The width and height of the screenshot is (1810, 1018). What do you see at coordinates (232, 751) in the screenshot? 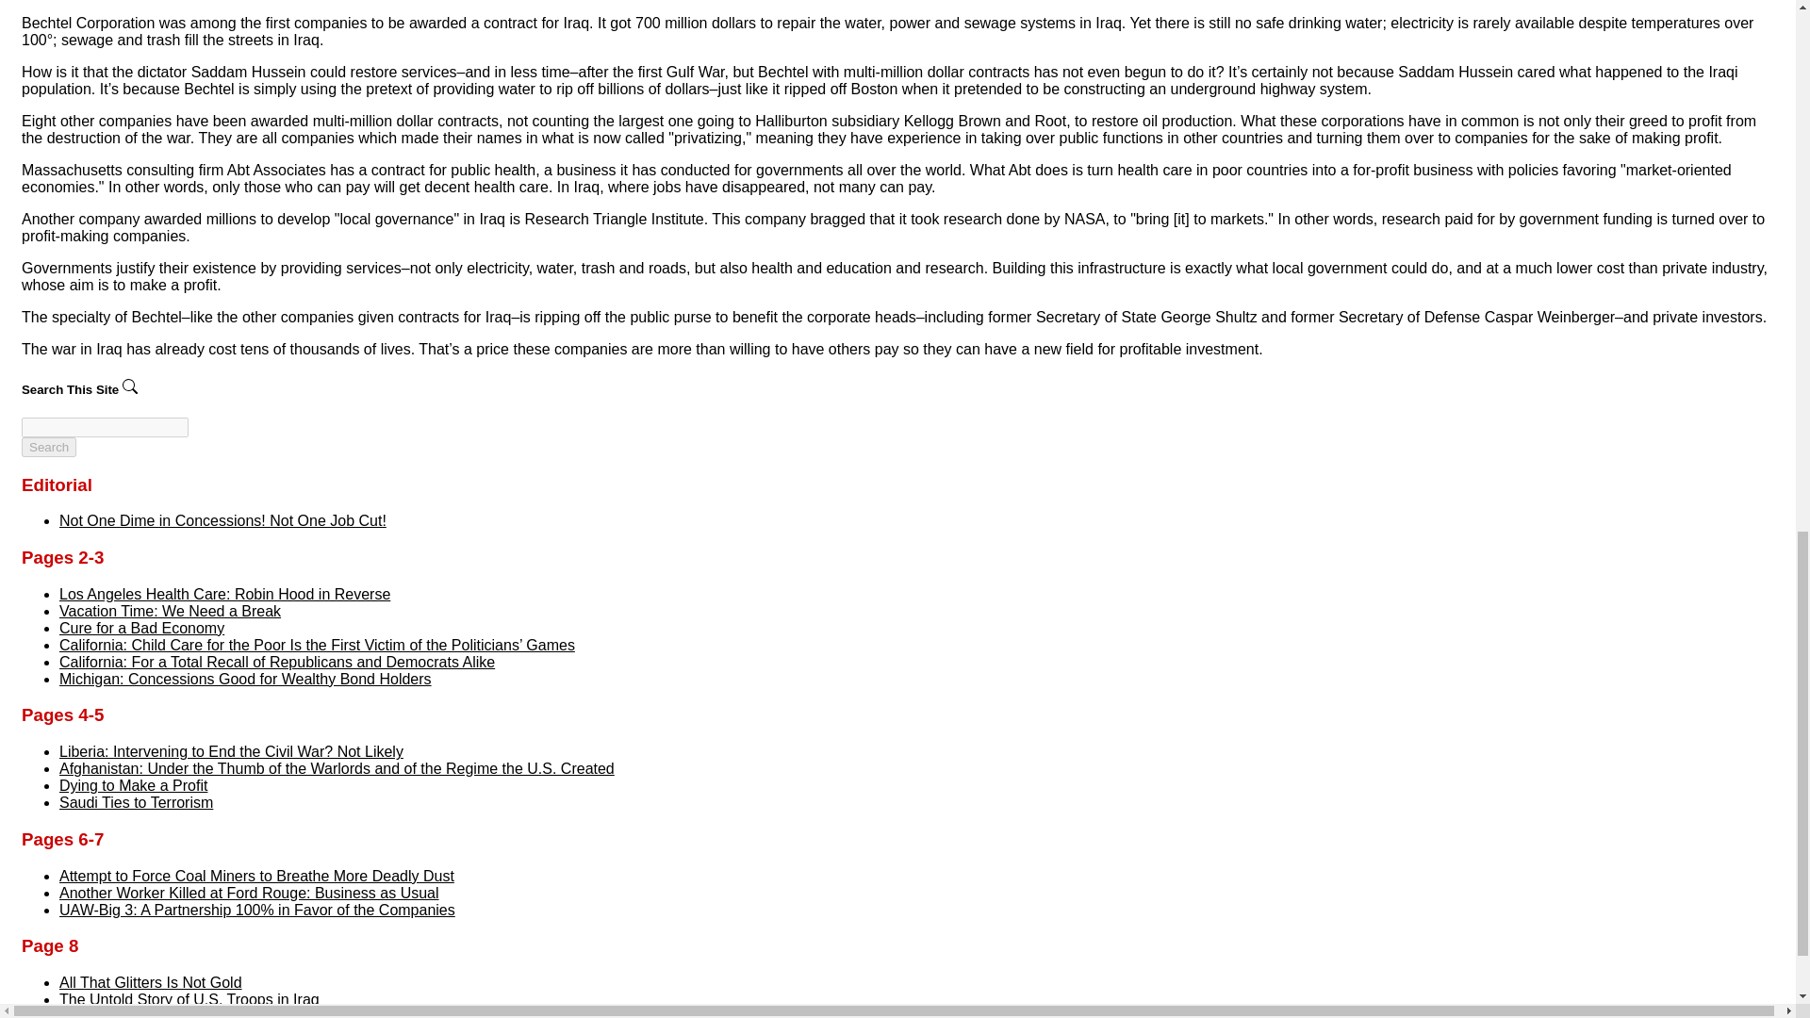
I see `Liberia: Intervening to End the Civil War? Not Likely` at bounding box center [232, 751].